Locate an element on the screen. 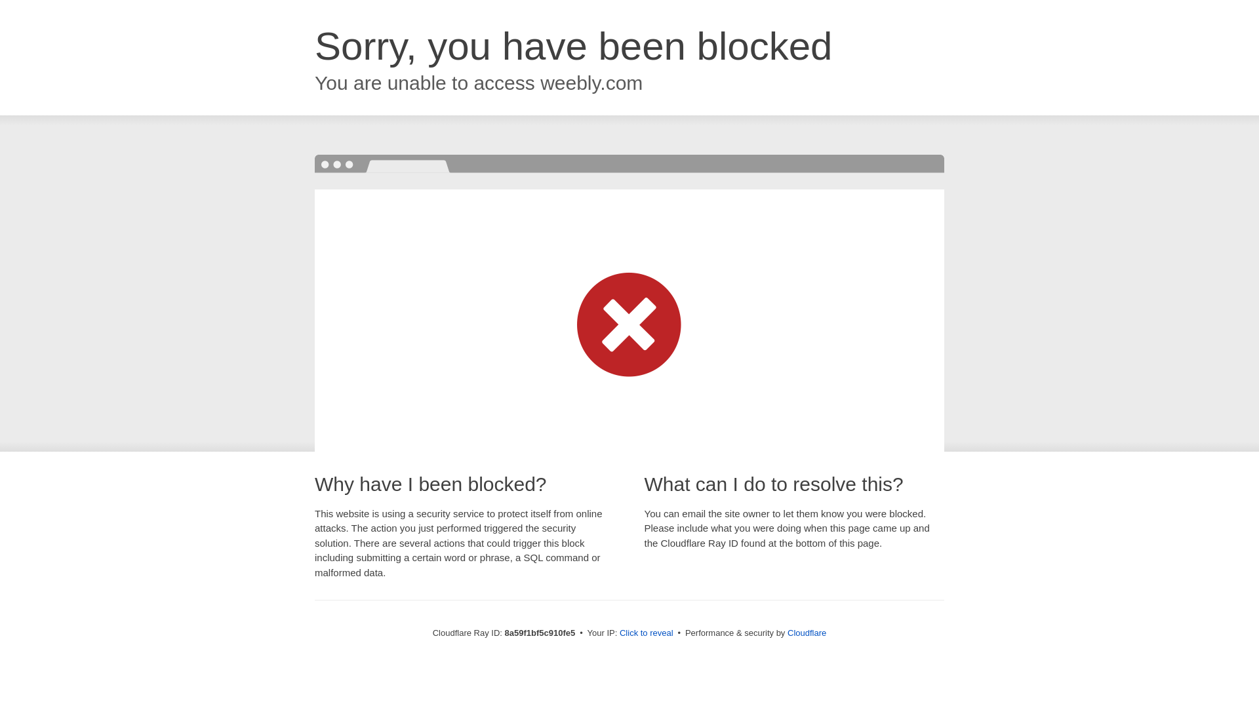 This screenshot has width=1259, height=708. Click to reveal is located at coordinates (647, 633).